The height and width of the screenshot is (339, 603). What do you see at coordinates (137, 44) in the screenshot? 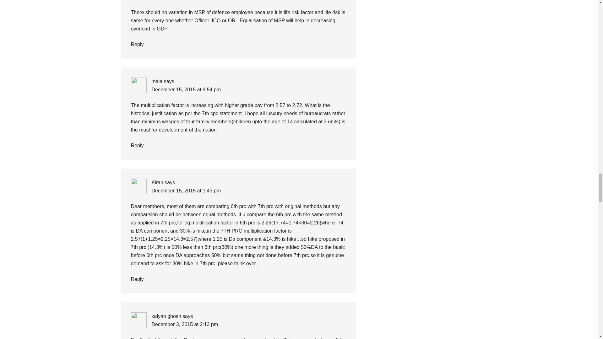
I see `Reply` at bounding box center [137, 44].